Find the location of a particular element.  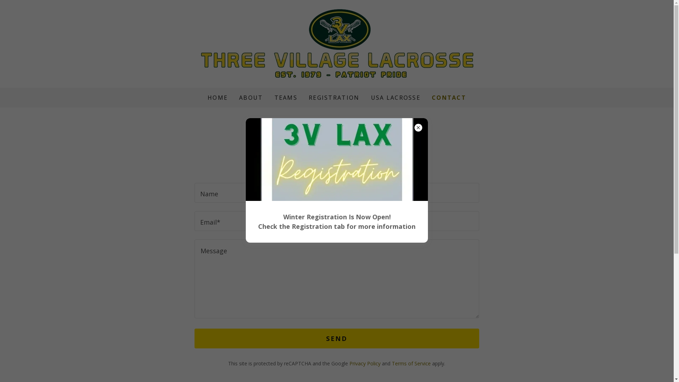

Privacy Policy is located at coordinates (365, 363).